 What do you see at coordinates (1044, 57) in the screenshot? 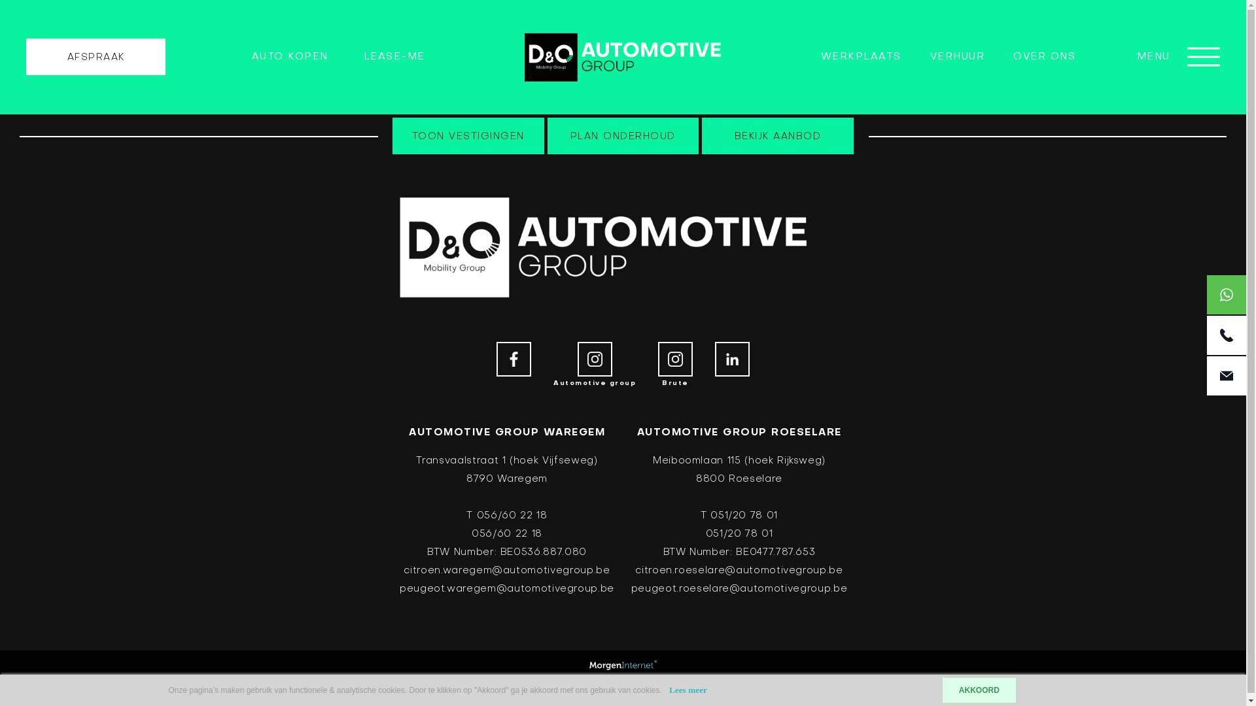
I see `OVER ONS` at bounding box center [1044, 57].